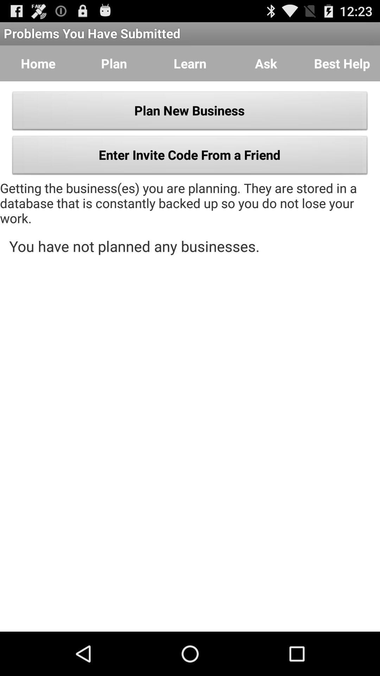  What do you see at coordinates (266, 63) in the screenshot?
I see `open the button to the right of learn item` at bounding box center [266, 63].